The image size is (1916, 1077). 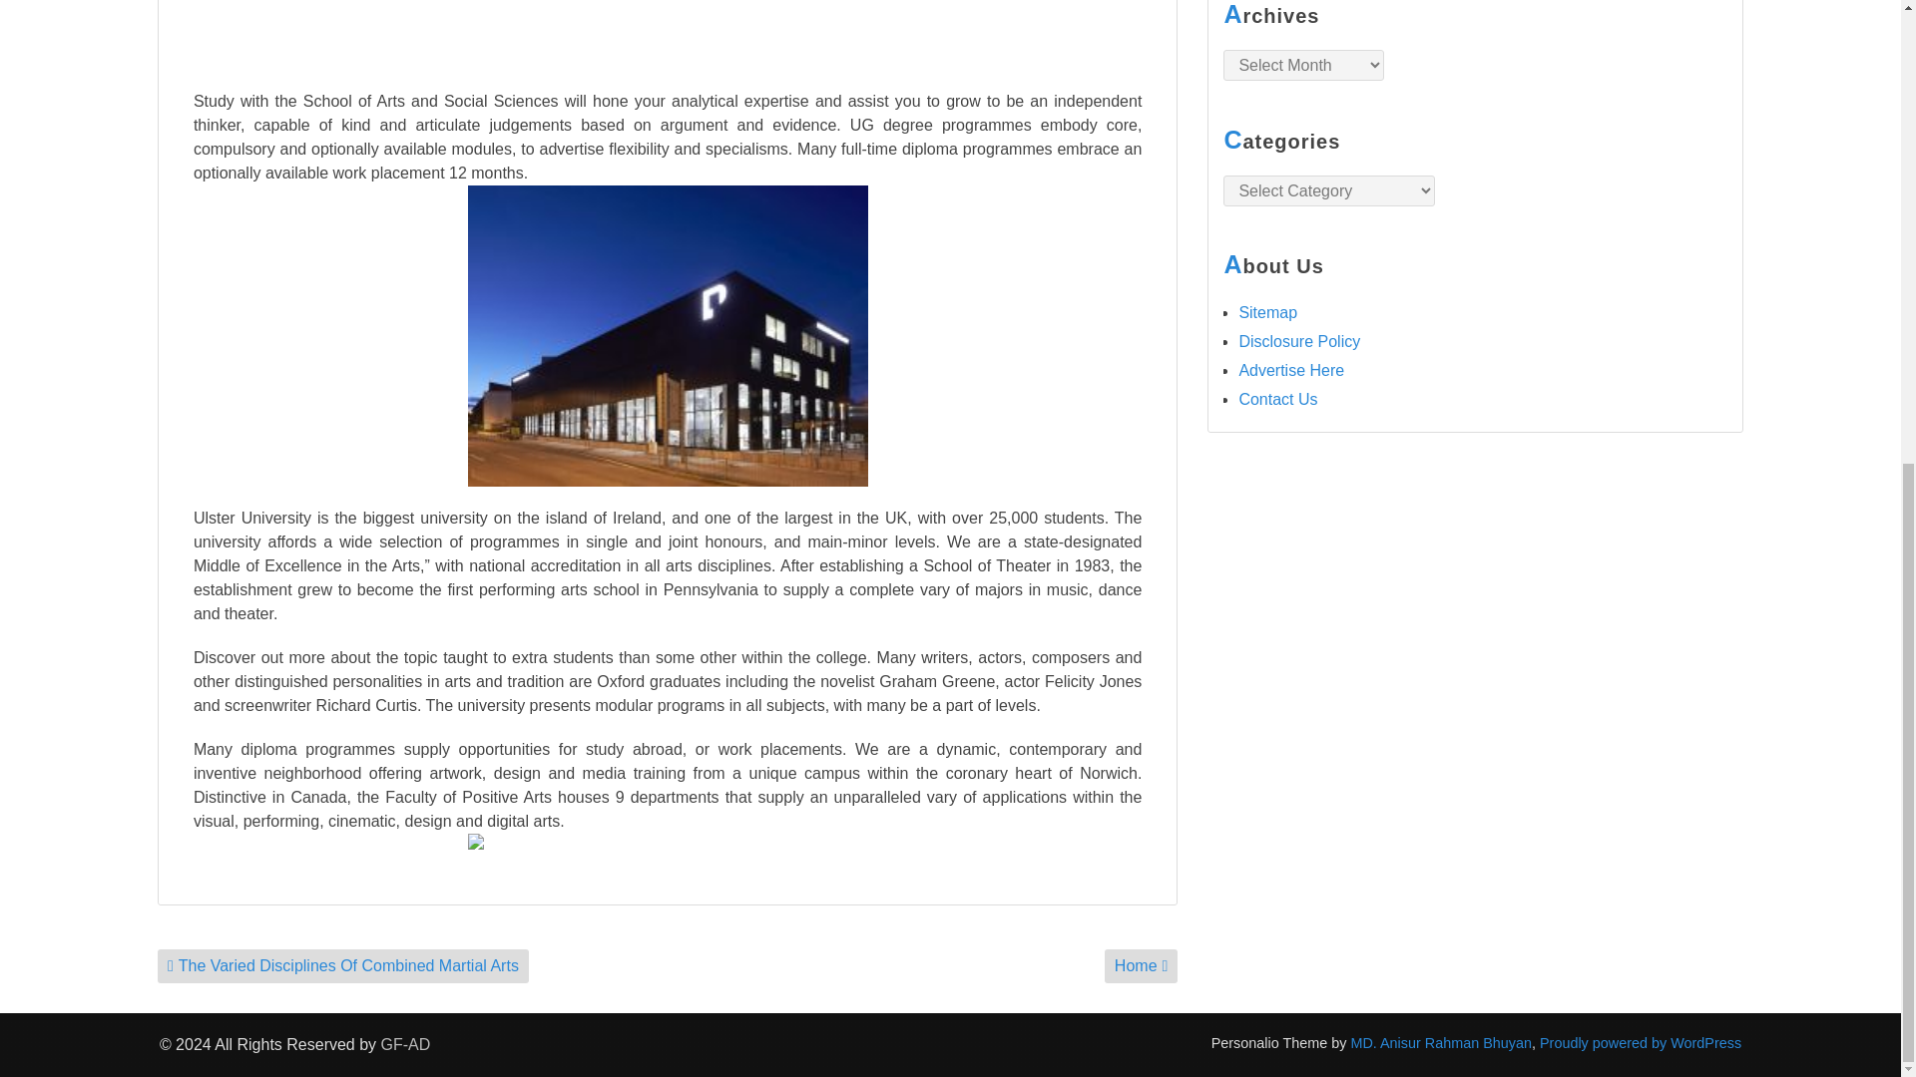 I want to click on Home, so click(x=1142, y=965).